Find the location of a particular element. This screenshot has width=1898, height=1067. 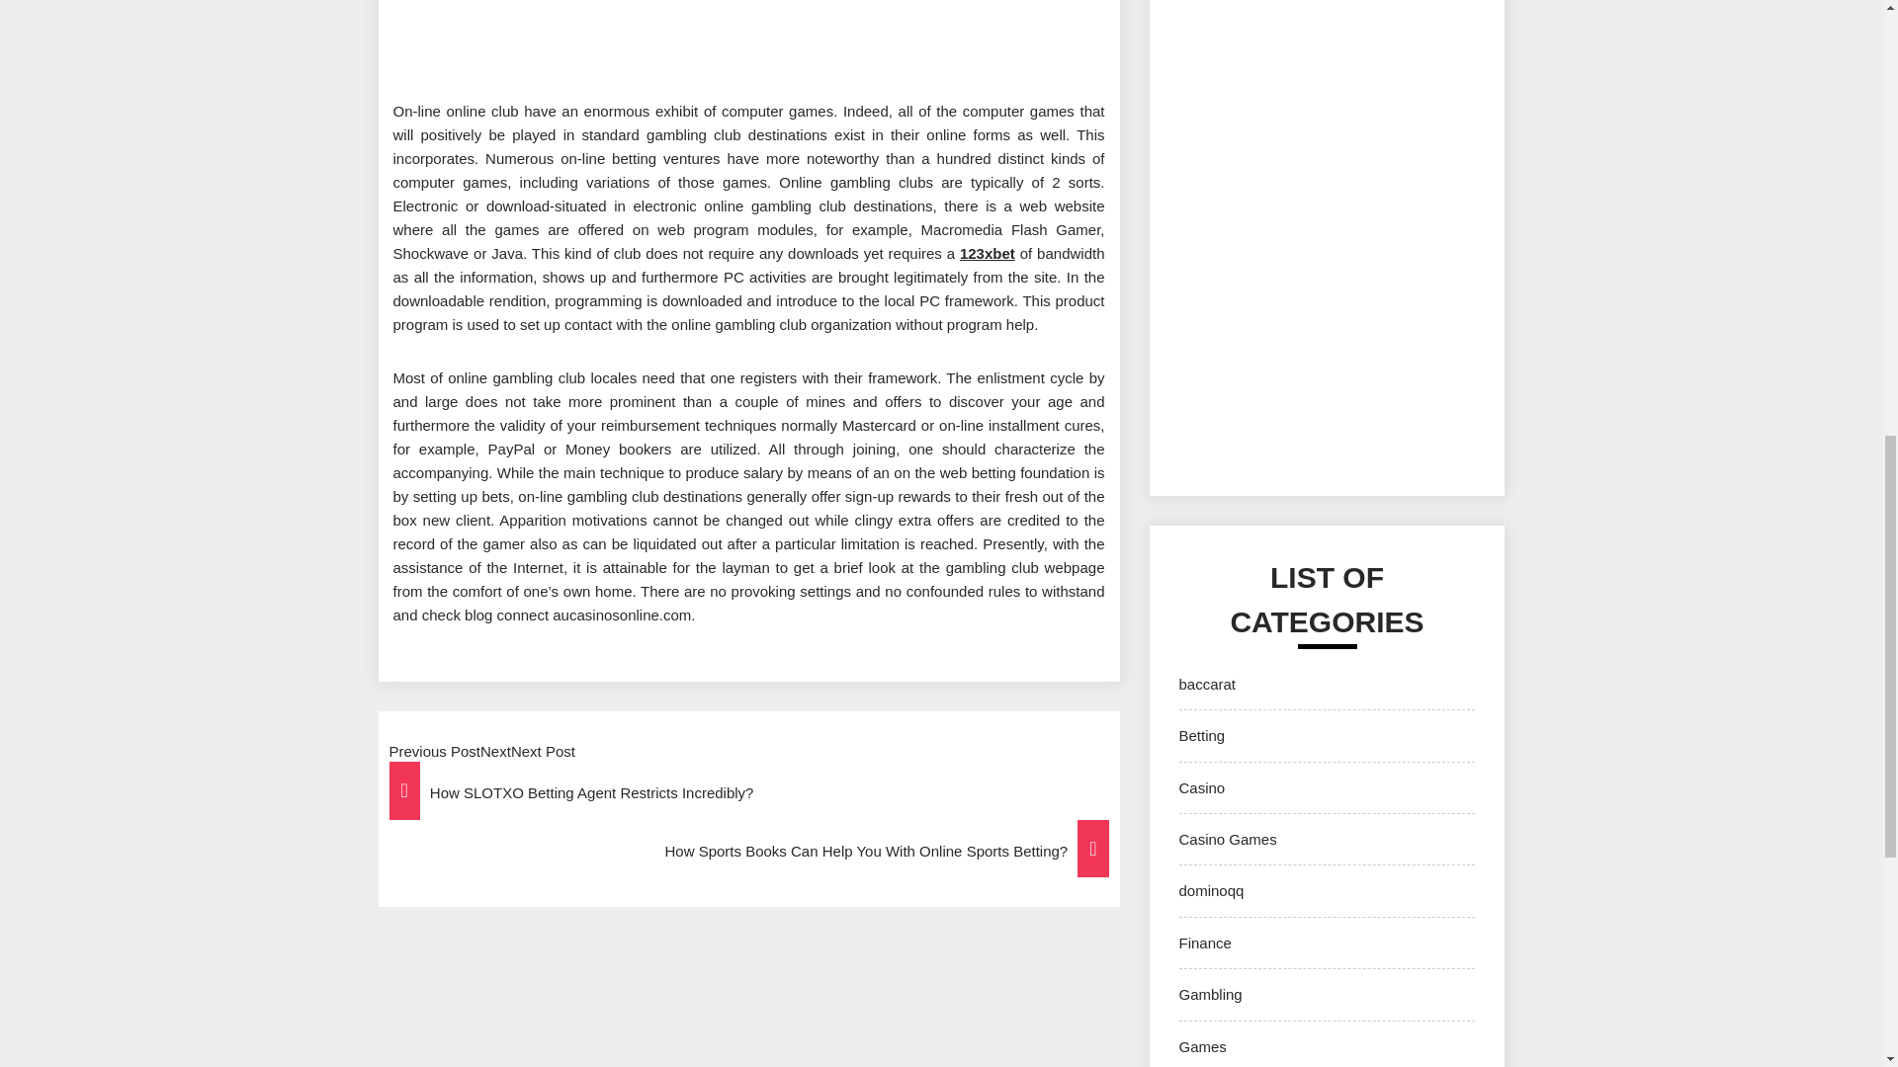

baccarat is located at coordinates (1206, 684).